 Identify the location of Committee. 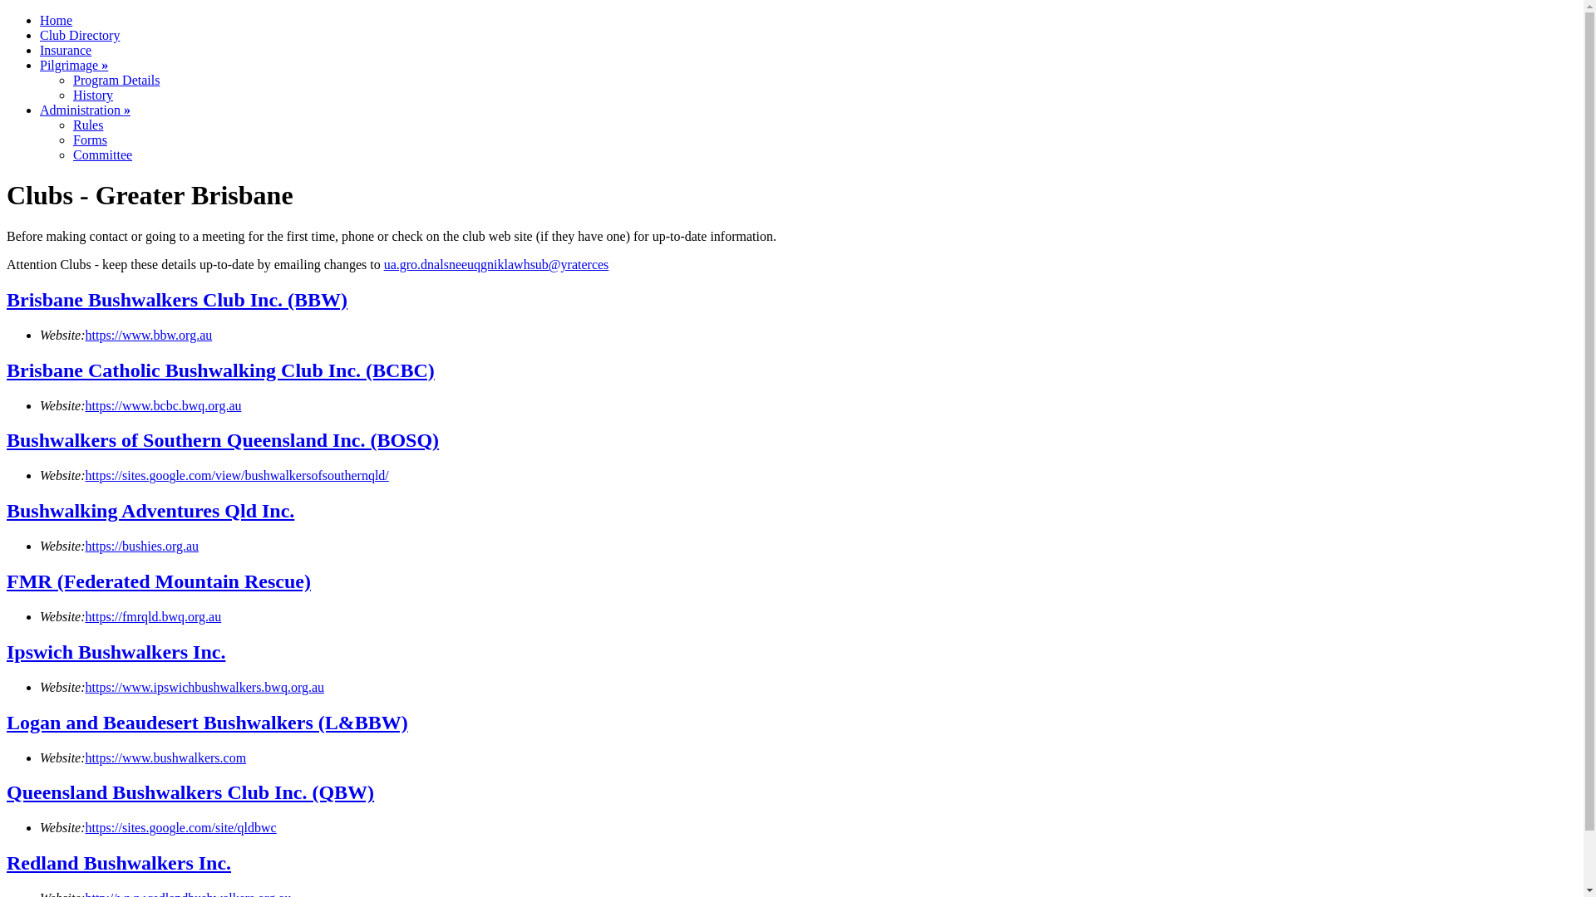
(103, 154).